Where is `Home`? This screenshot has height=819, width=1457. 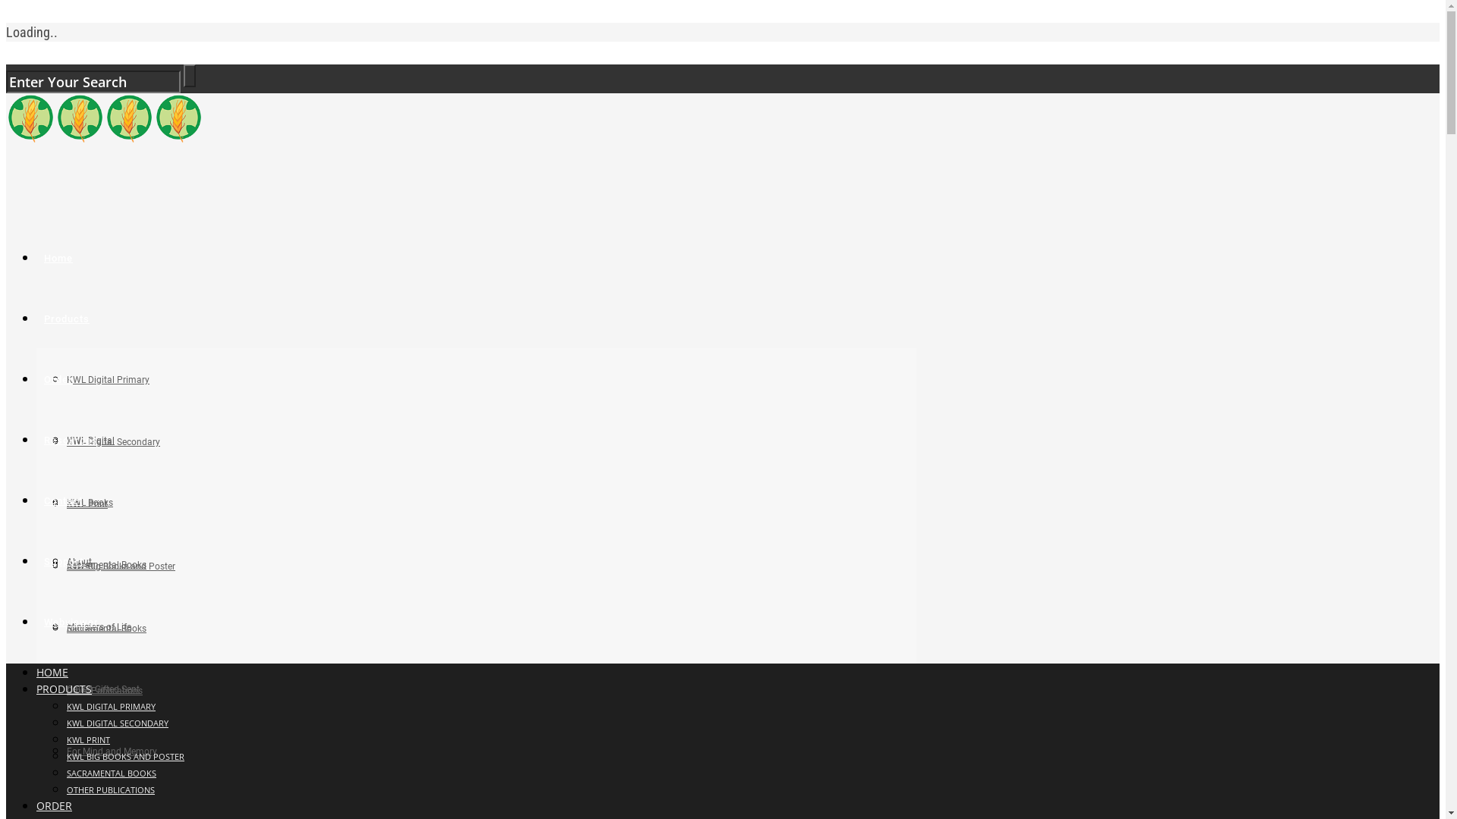 Home is located at coordinates (58, 258).